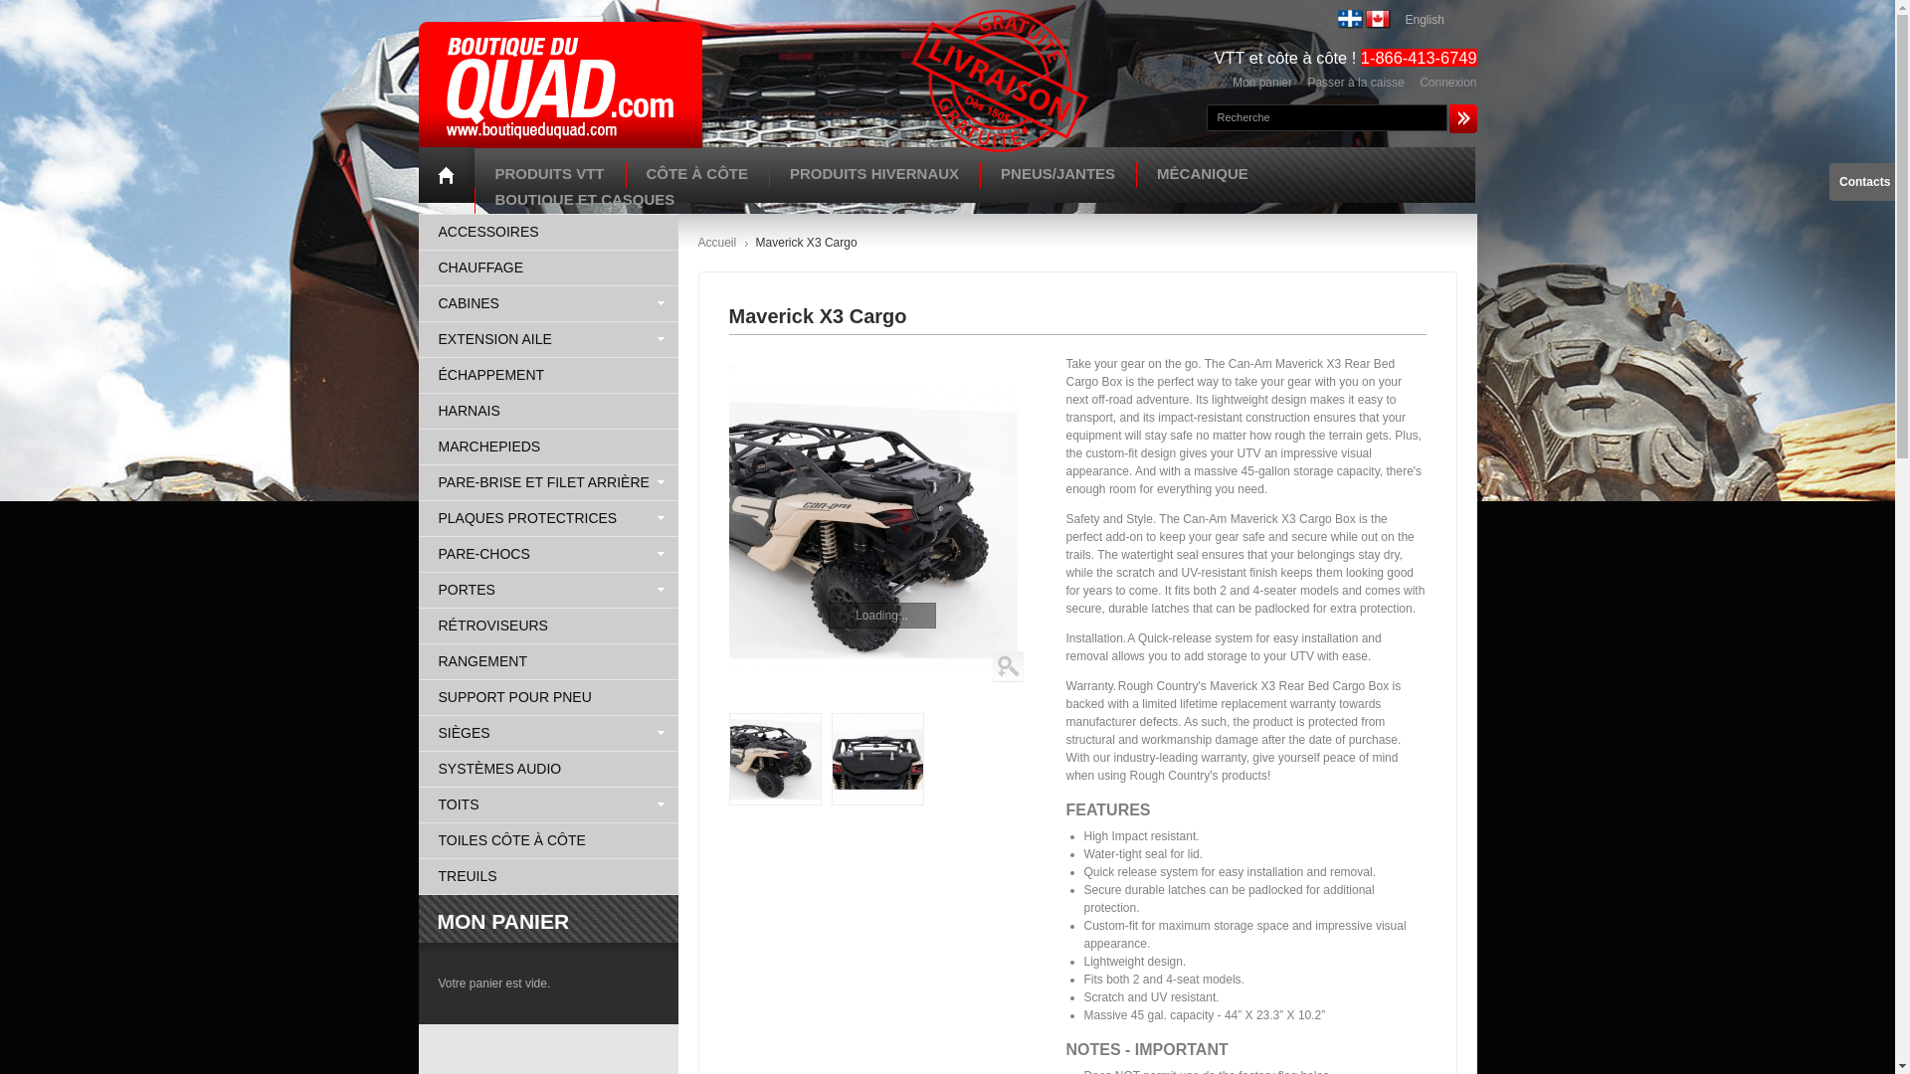 This screenshot has height=1074, width=1910. I want to click on EXTENSION AILE, so click(547, 340).